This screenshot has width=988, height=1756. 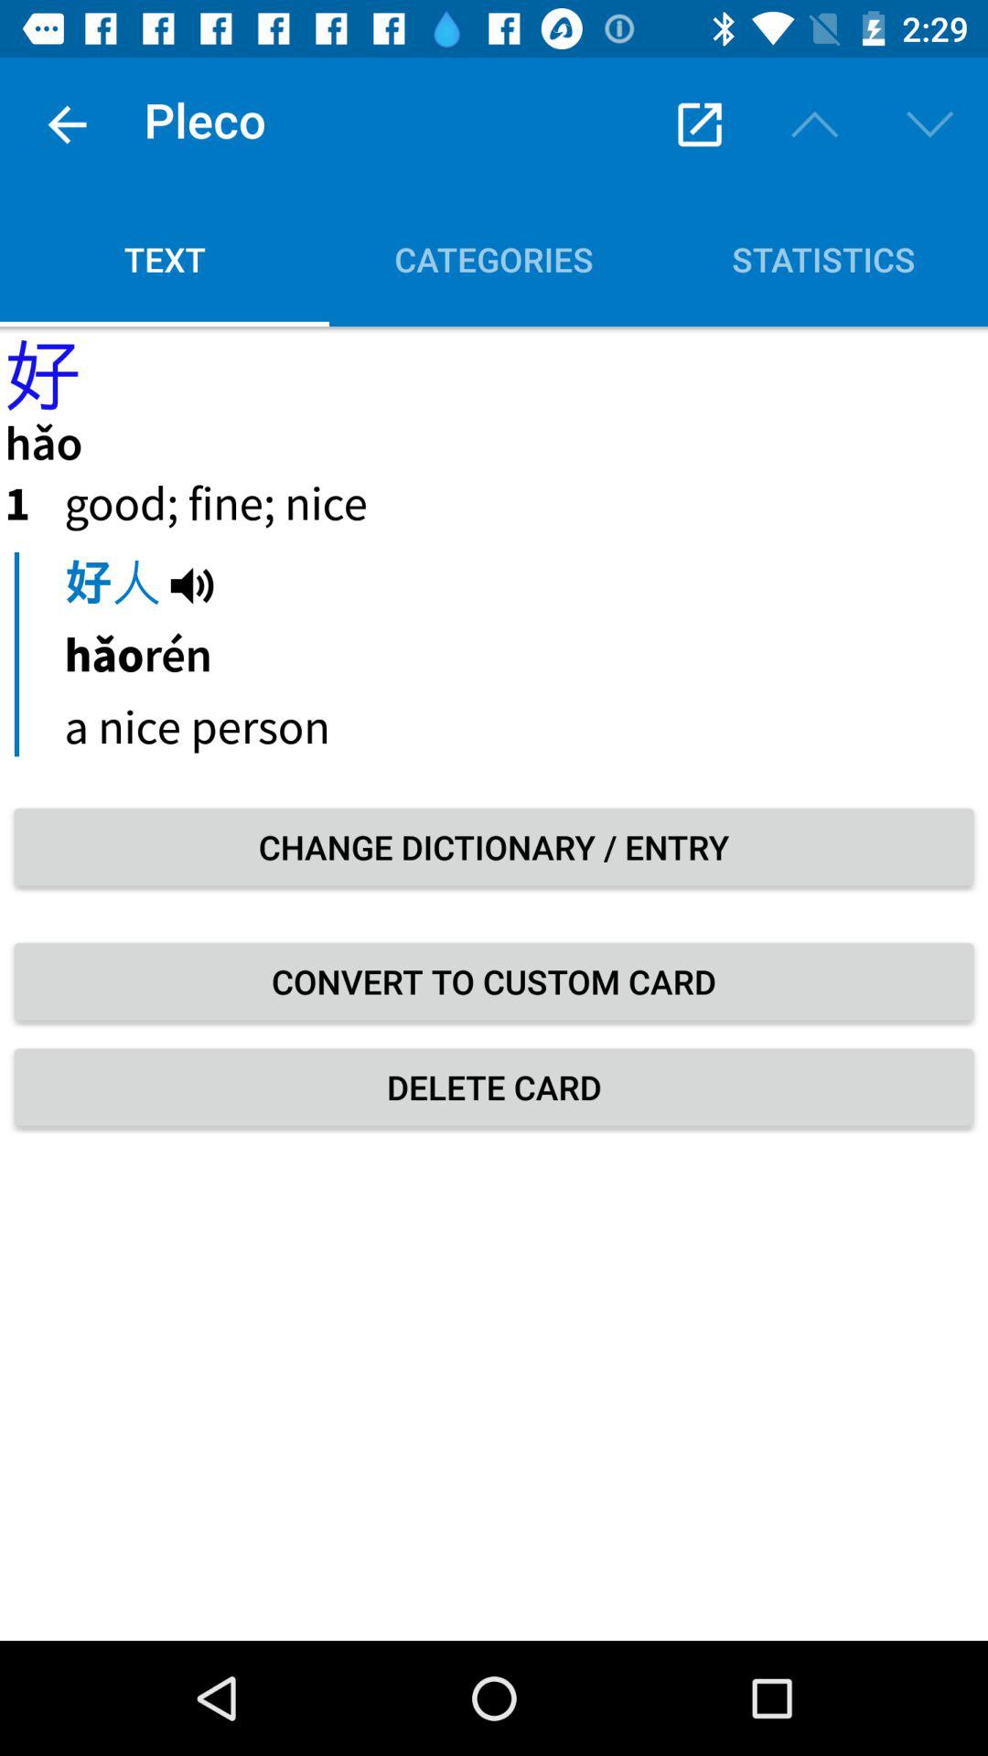 What do you see at coordinates (494, 259) in the screenshot?
I see `turn off the icon next to the text` at bounding box center [494, 259].